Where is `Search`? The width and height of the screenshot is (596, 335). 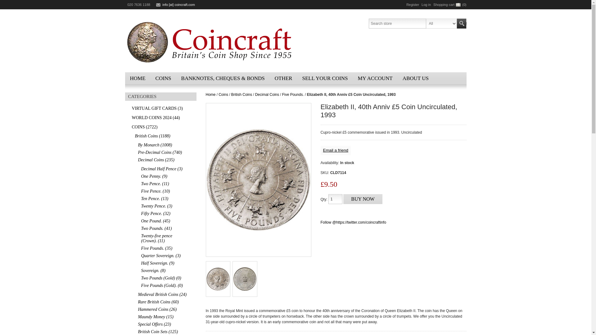 Search is located at coordinates (461, 24).